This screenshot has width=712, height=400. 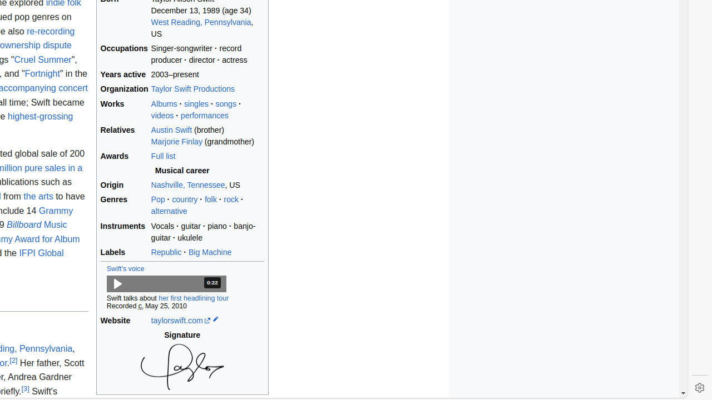 What do you see at coordinates (177, 141) in the screenshot?
I see `Marjorie Finlay` at bounding box center [177, 141].